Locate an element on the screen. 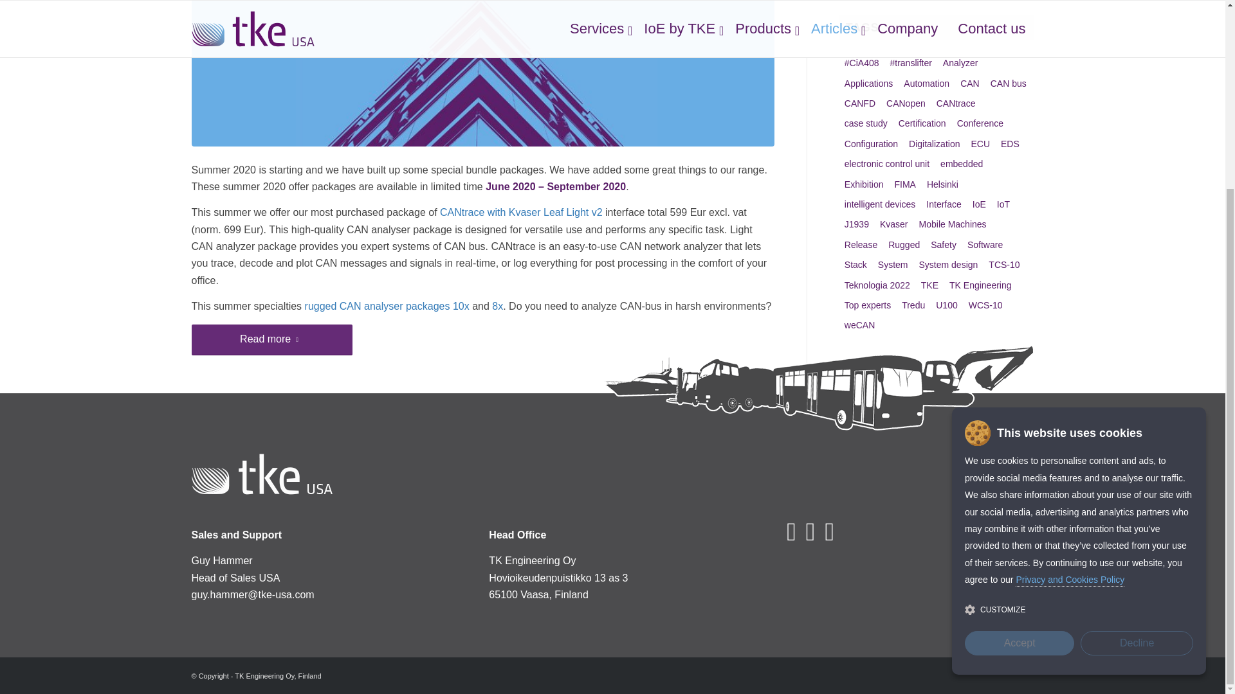 This screenshot has height=694, width=1235. Analyzer is located at coordinates (960, 63).